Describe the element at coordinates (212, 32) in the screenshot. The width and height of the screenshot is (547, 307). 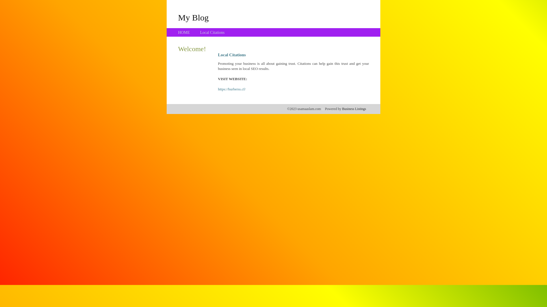
I see `Local Citations` at that location.